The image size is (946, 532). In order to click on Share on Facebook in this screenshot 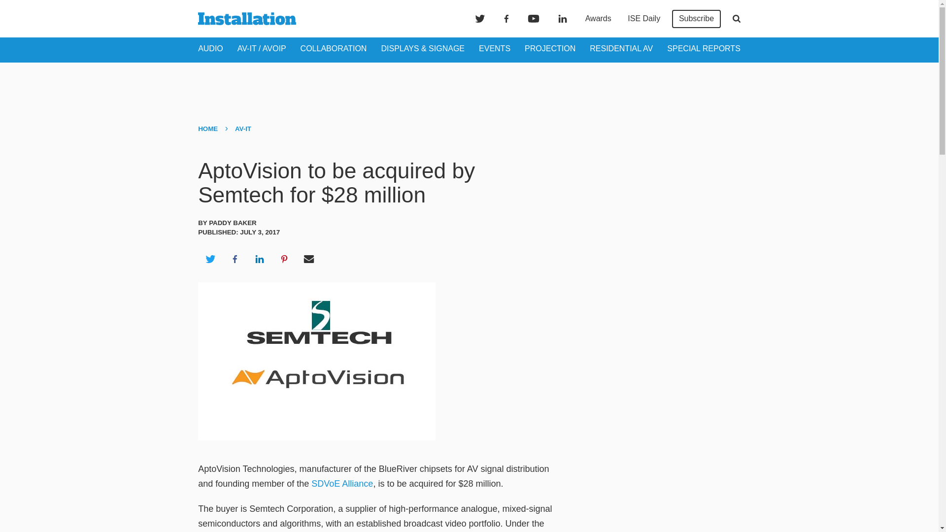, I will do `click(235, 259)`.